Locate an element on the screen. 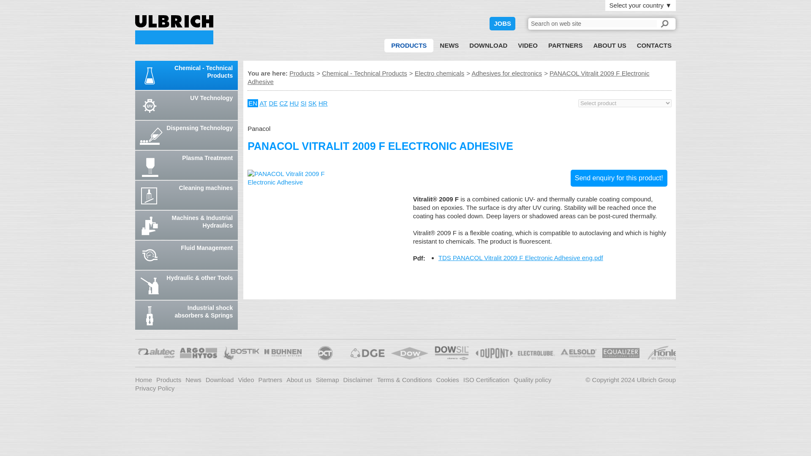  PARTNERS is located at coordinates (565, 46).